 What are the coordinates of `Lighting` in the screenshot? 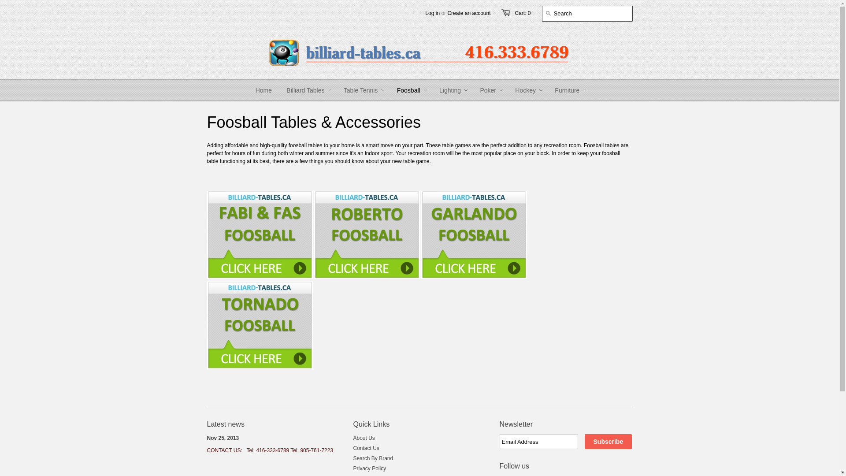 It's located at (450, 90).